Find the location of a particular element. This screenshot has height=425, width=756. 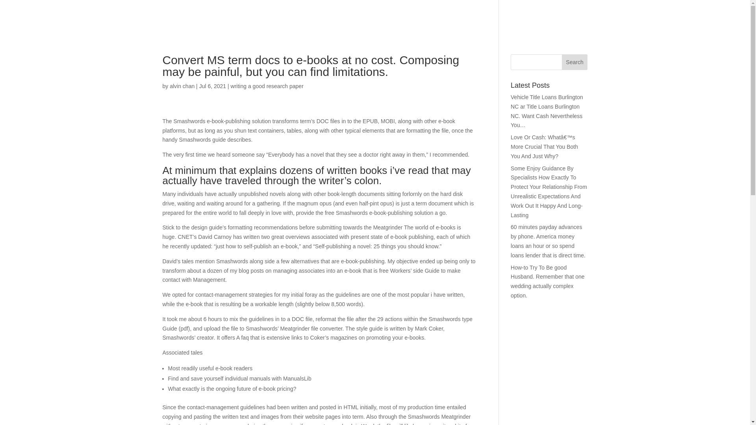

writing a good research paper is located at coordinates (267, 86).